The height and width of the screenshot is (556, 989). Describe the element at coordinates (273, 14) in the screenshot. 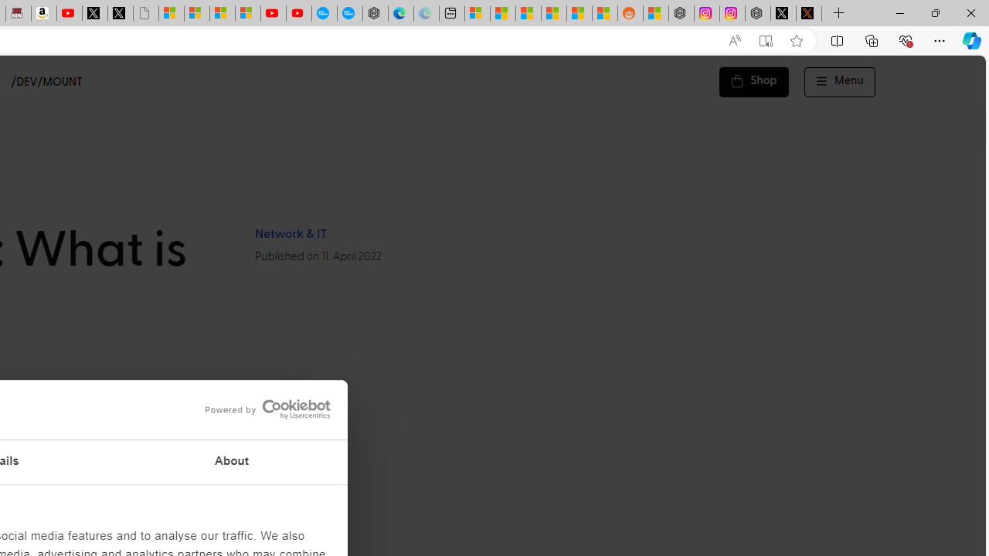

I see `Gloom - YouTube` at that location.